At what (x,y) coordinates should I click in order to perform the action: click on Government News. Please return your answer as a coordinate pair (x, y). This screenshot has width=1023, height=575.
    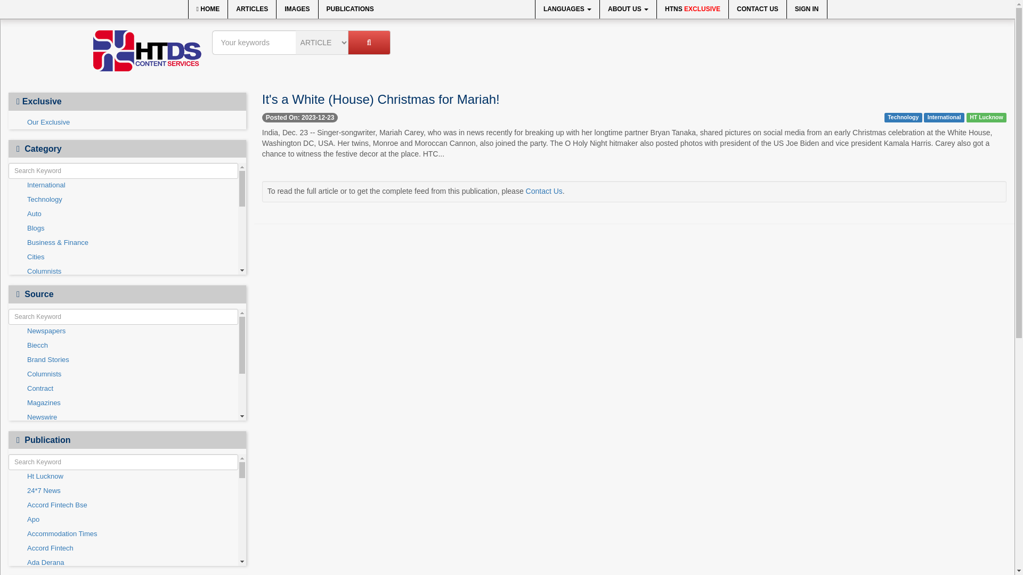
    Looking at the image, I should click on (123, 329).